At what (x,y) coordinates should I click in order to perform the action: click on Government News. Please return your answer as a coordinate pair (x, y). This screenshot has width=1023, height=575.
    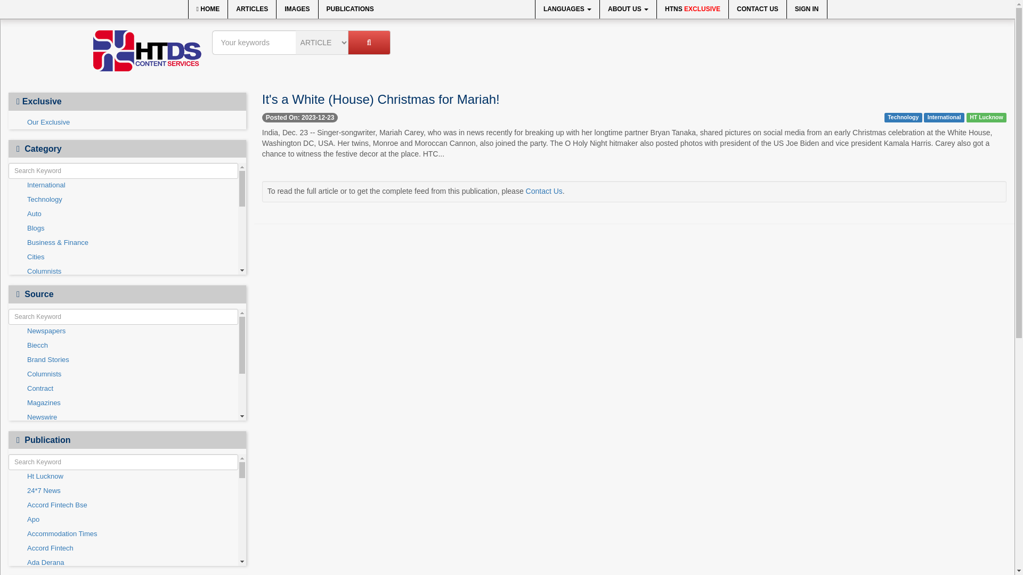
    Looking at the image, I should click on (123, 329).